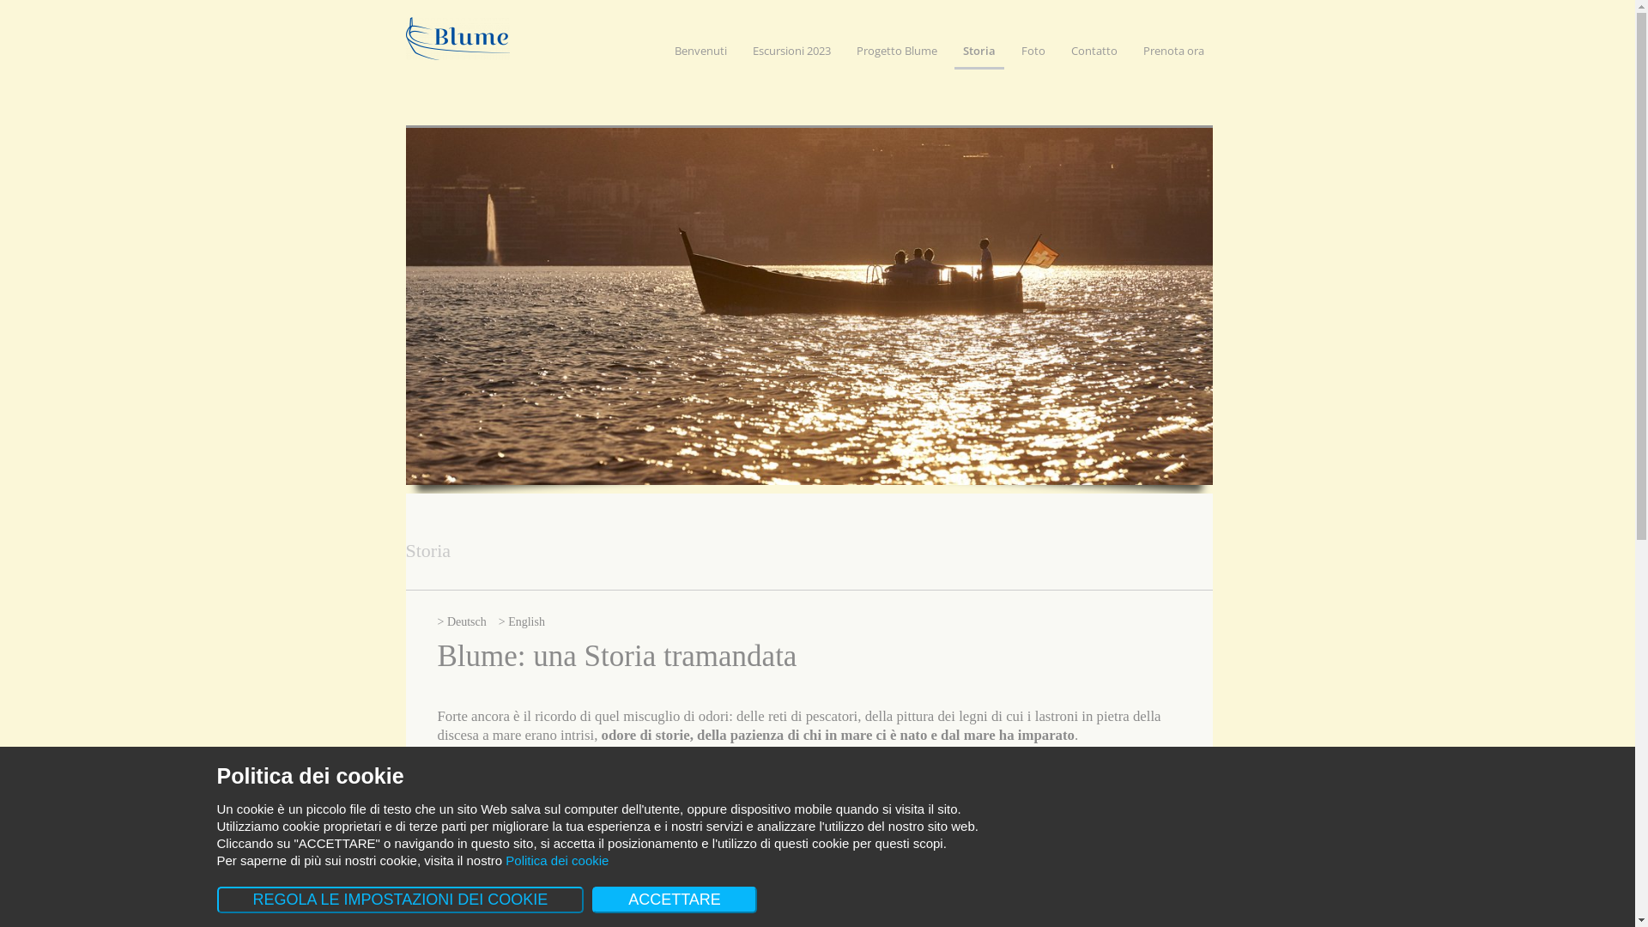 The height and width of the screenshot is (927, 1648). Describe the element at coordinates (462, 621) in the screenshot. I see `> Deutsch` at that location.